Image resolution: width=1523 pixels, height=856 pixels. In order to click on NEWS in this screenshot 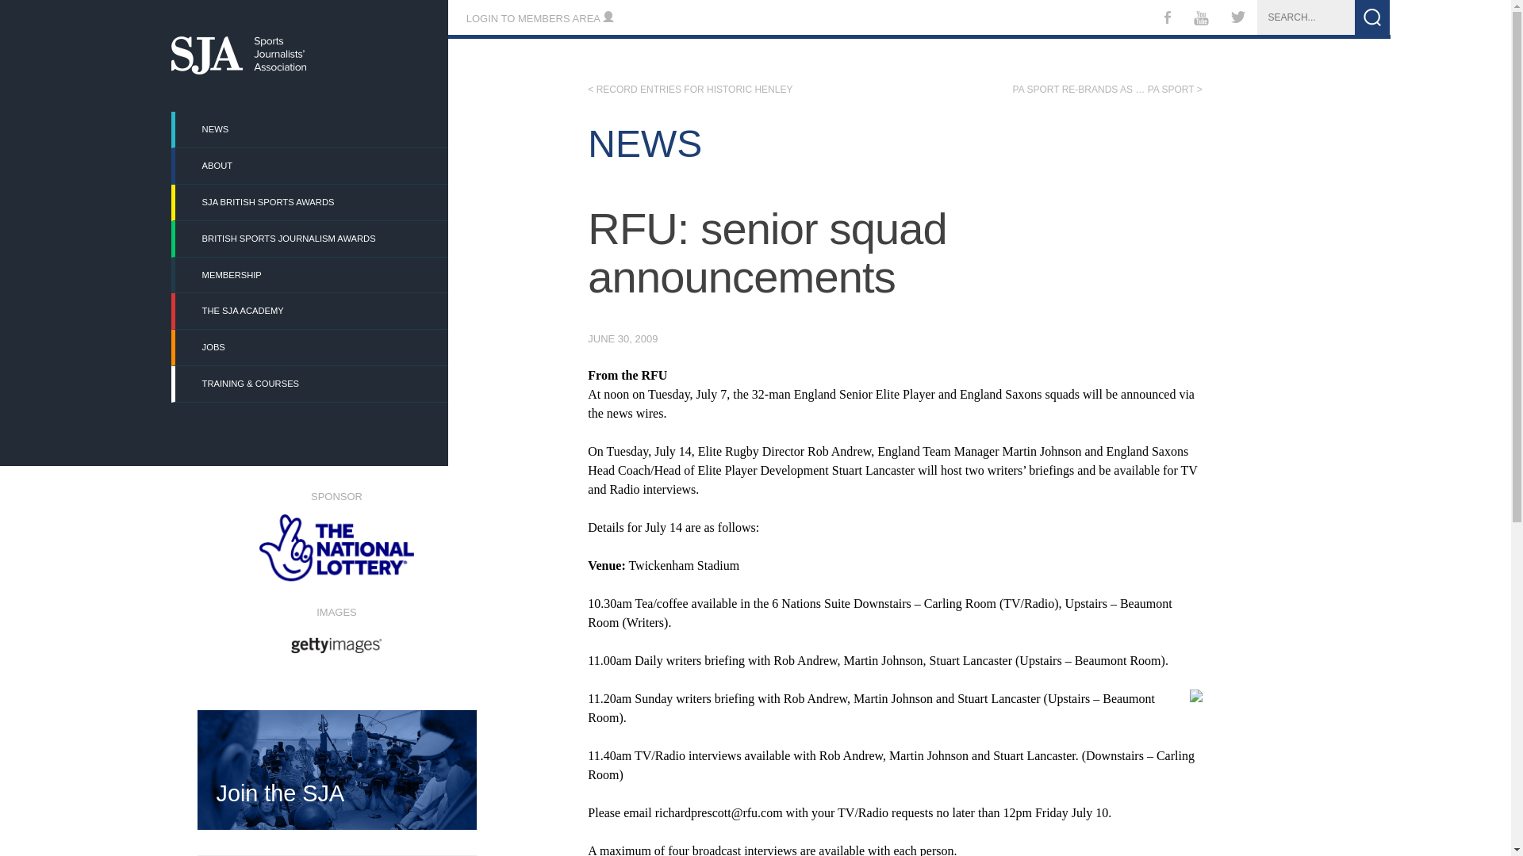, I will do `click(311, 129)`.